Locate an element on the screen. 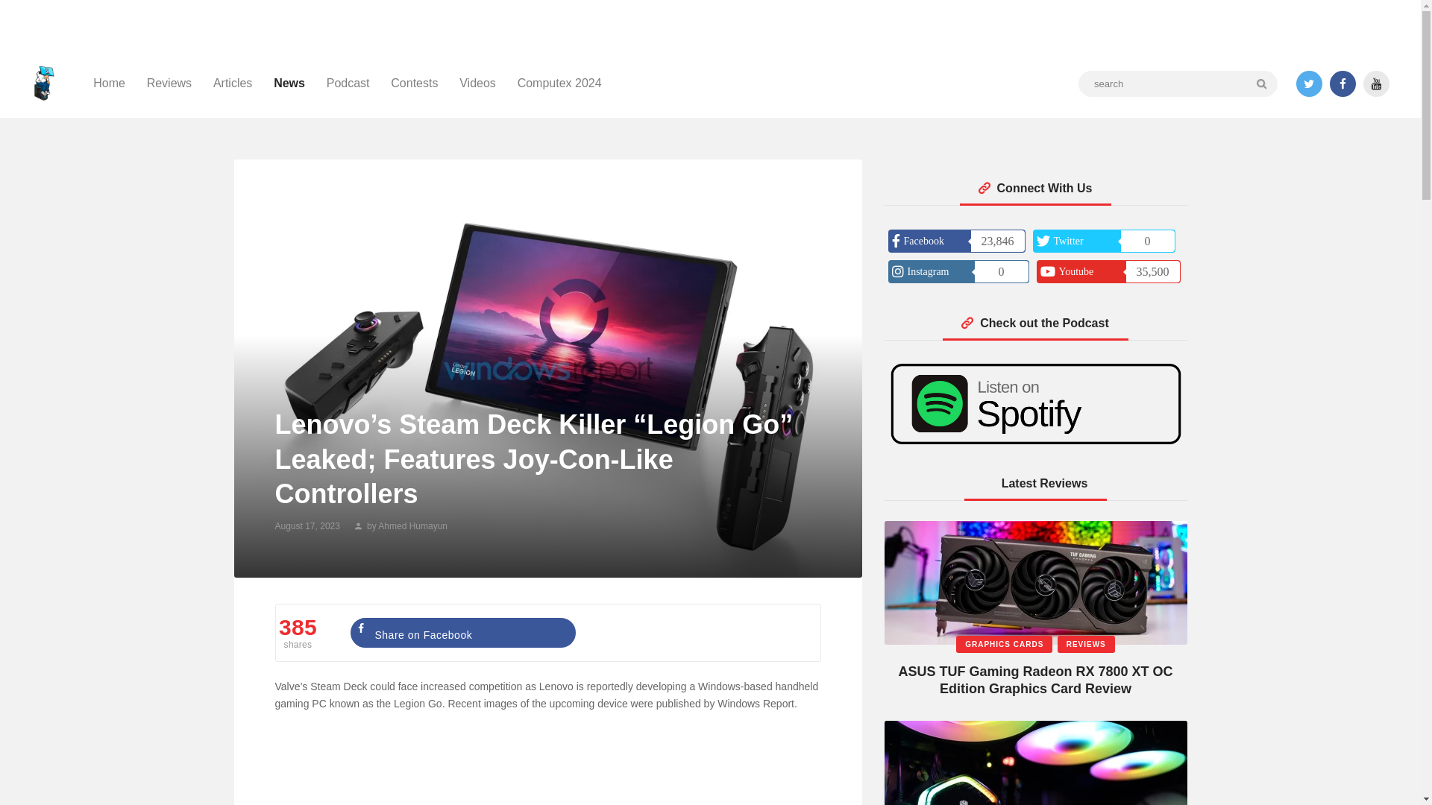 The image size is (1432, 805). News is located at coordinates (289, 83).